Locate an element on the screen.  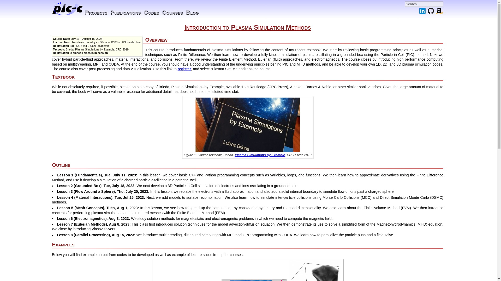
Summary of current and past projects is located at coordinates (96, 12).